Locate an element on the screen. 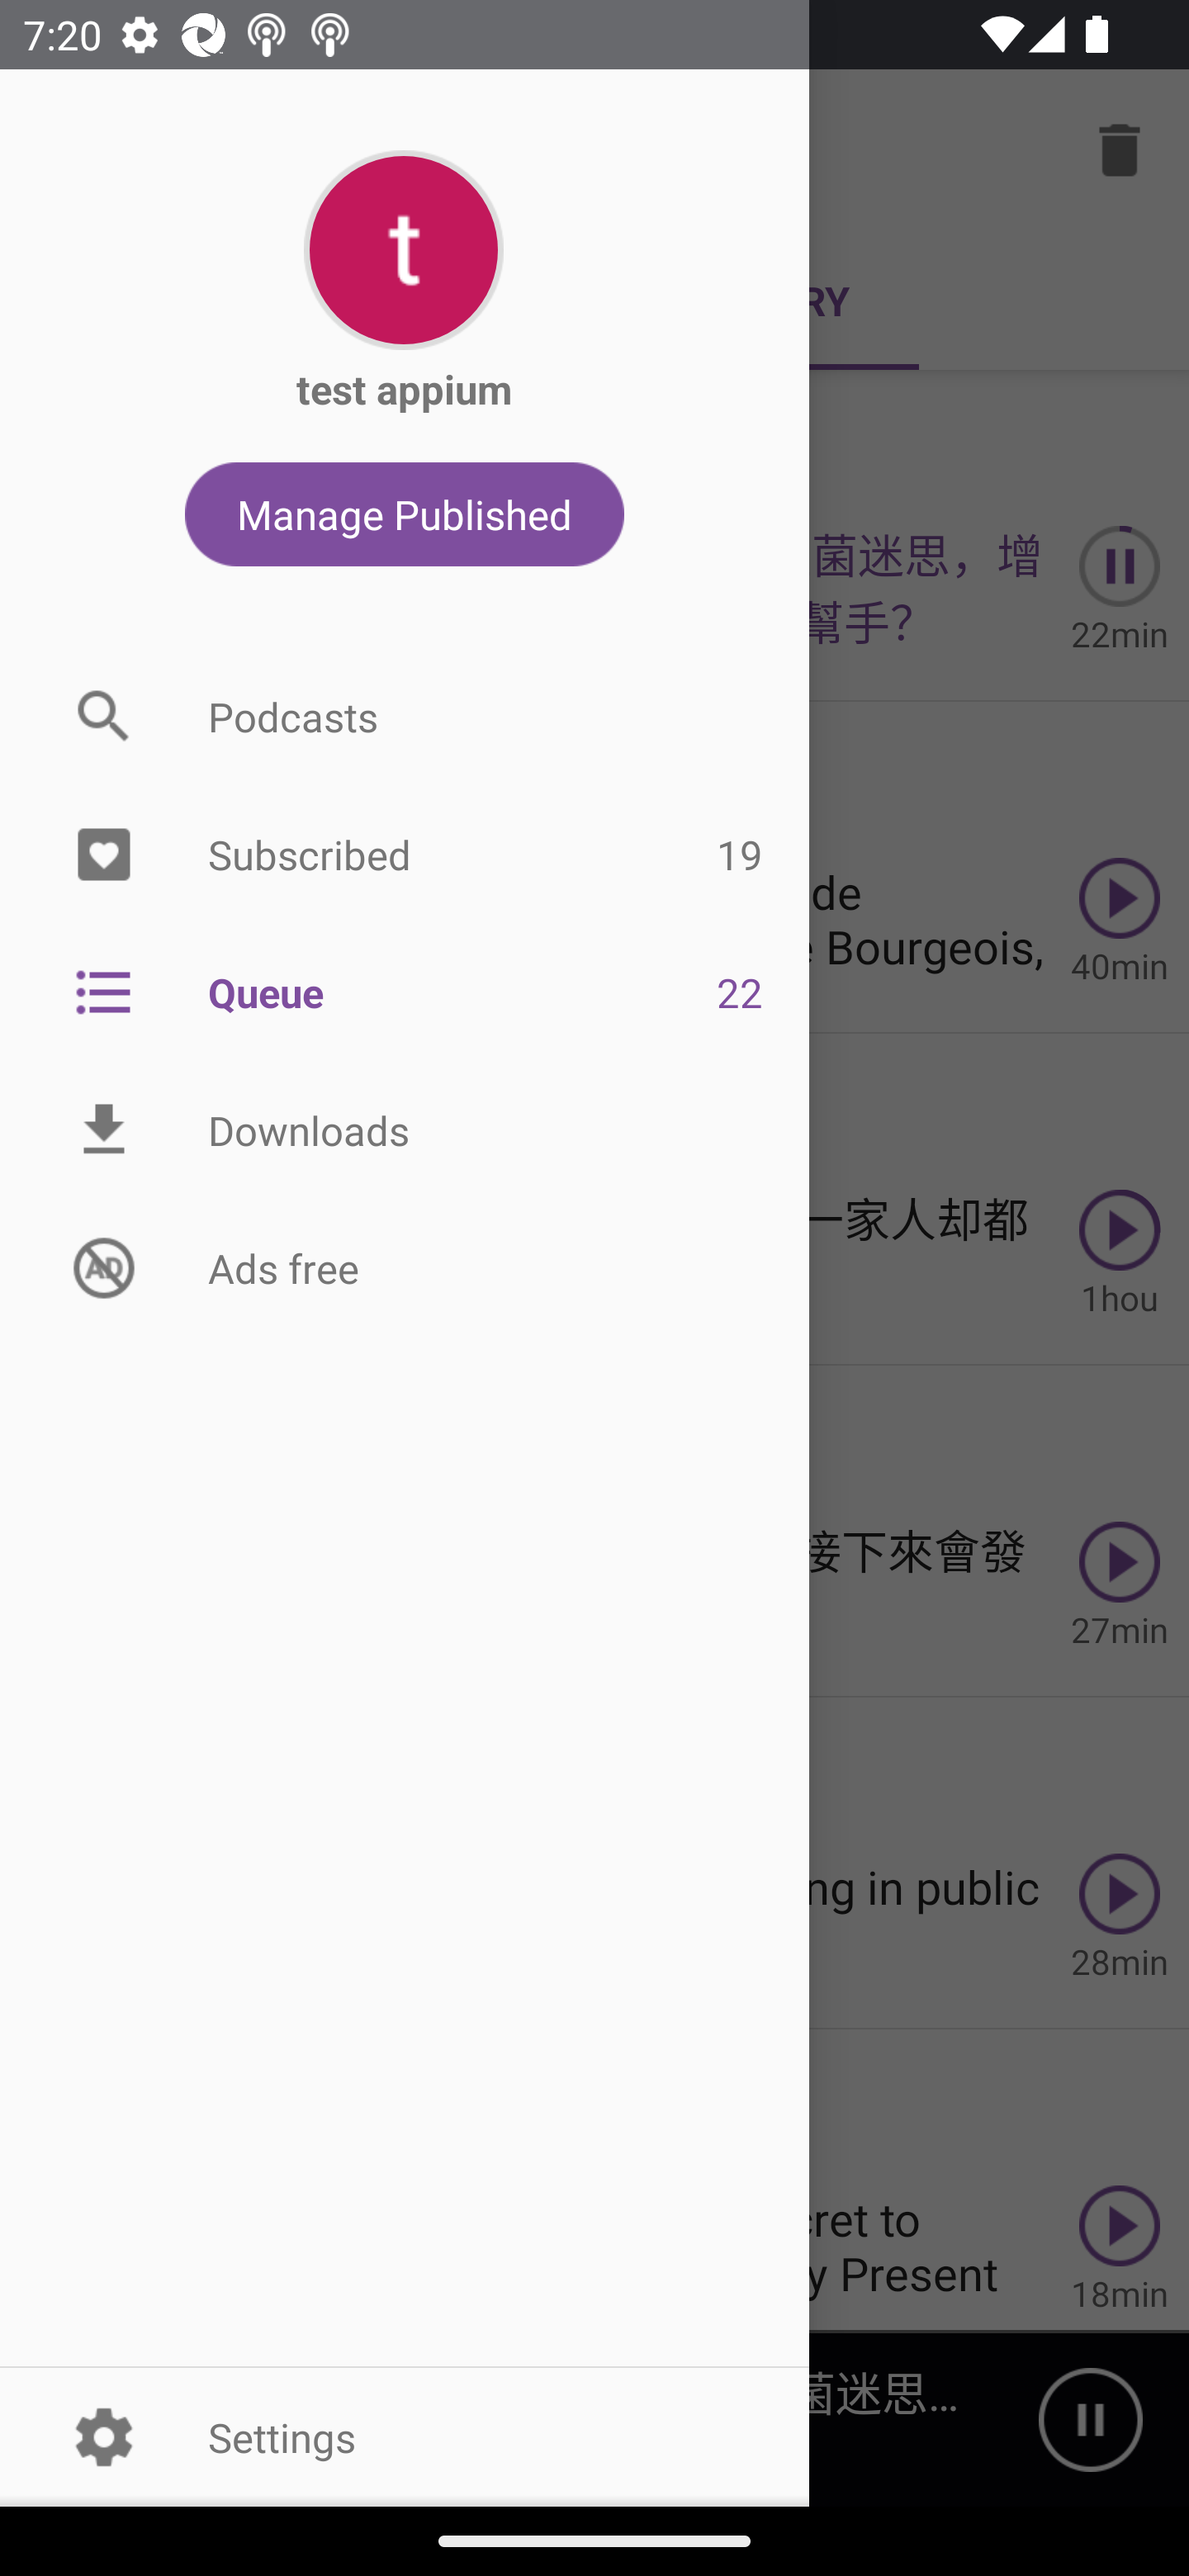  Picture Podcasts is located at coordinates (405, 716).